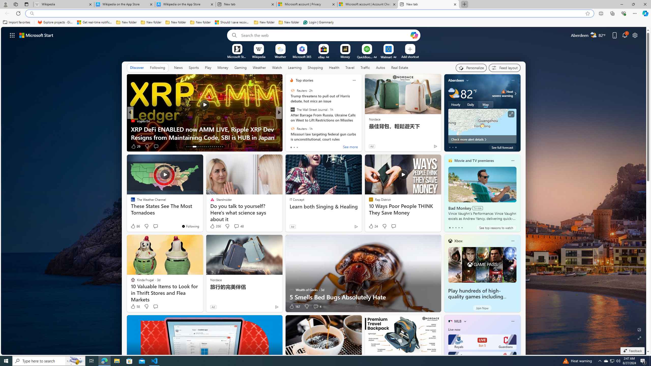  I want to click on You're following Newsweek, so click(424, 147).